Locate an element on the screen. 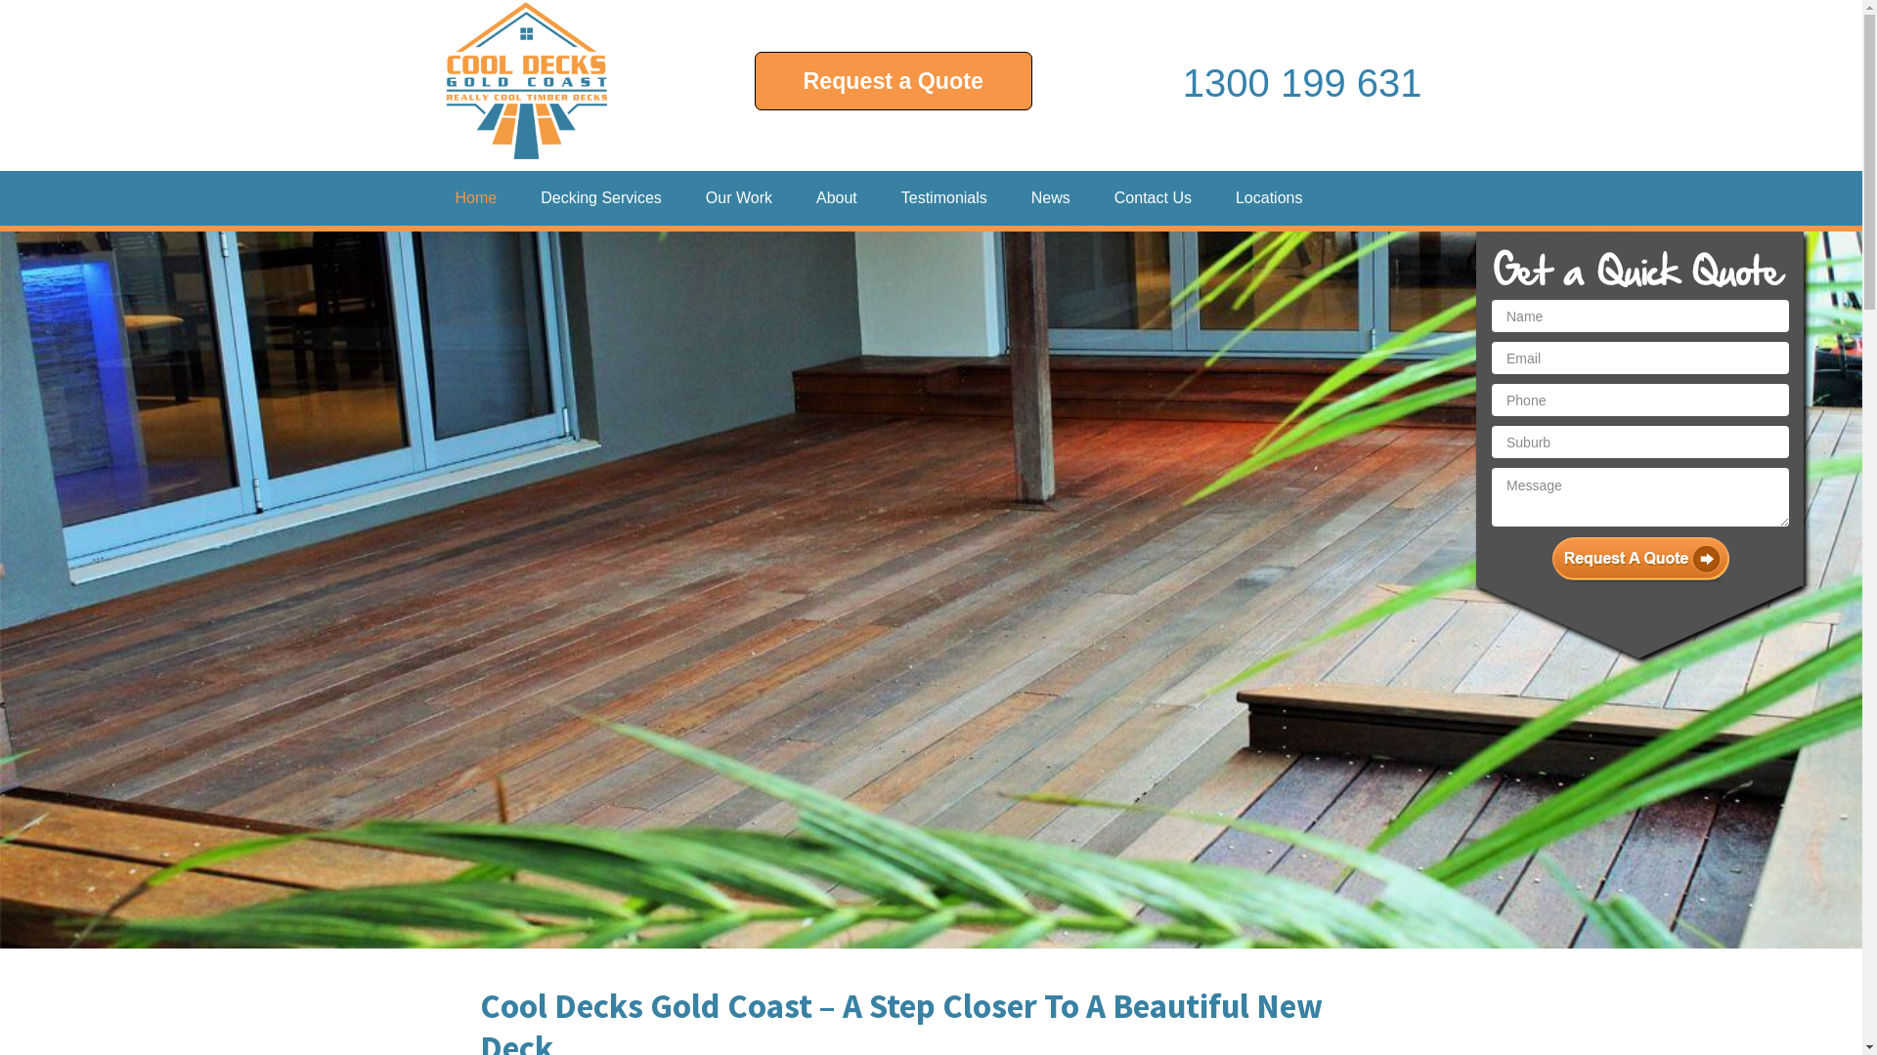 The height and width of the screenshot is (1055, 1877). Our Work is located at coordinates (739, 198).